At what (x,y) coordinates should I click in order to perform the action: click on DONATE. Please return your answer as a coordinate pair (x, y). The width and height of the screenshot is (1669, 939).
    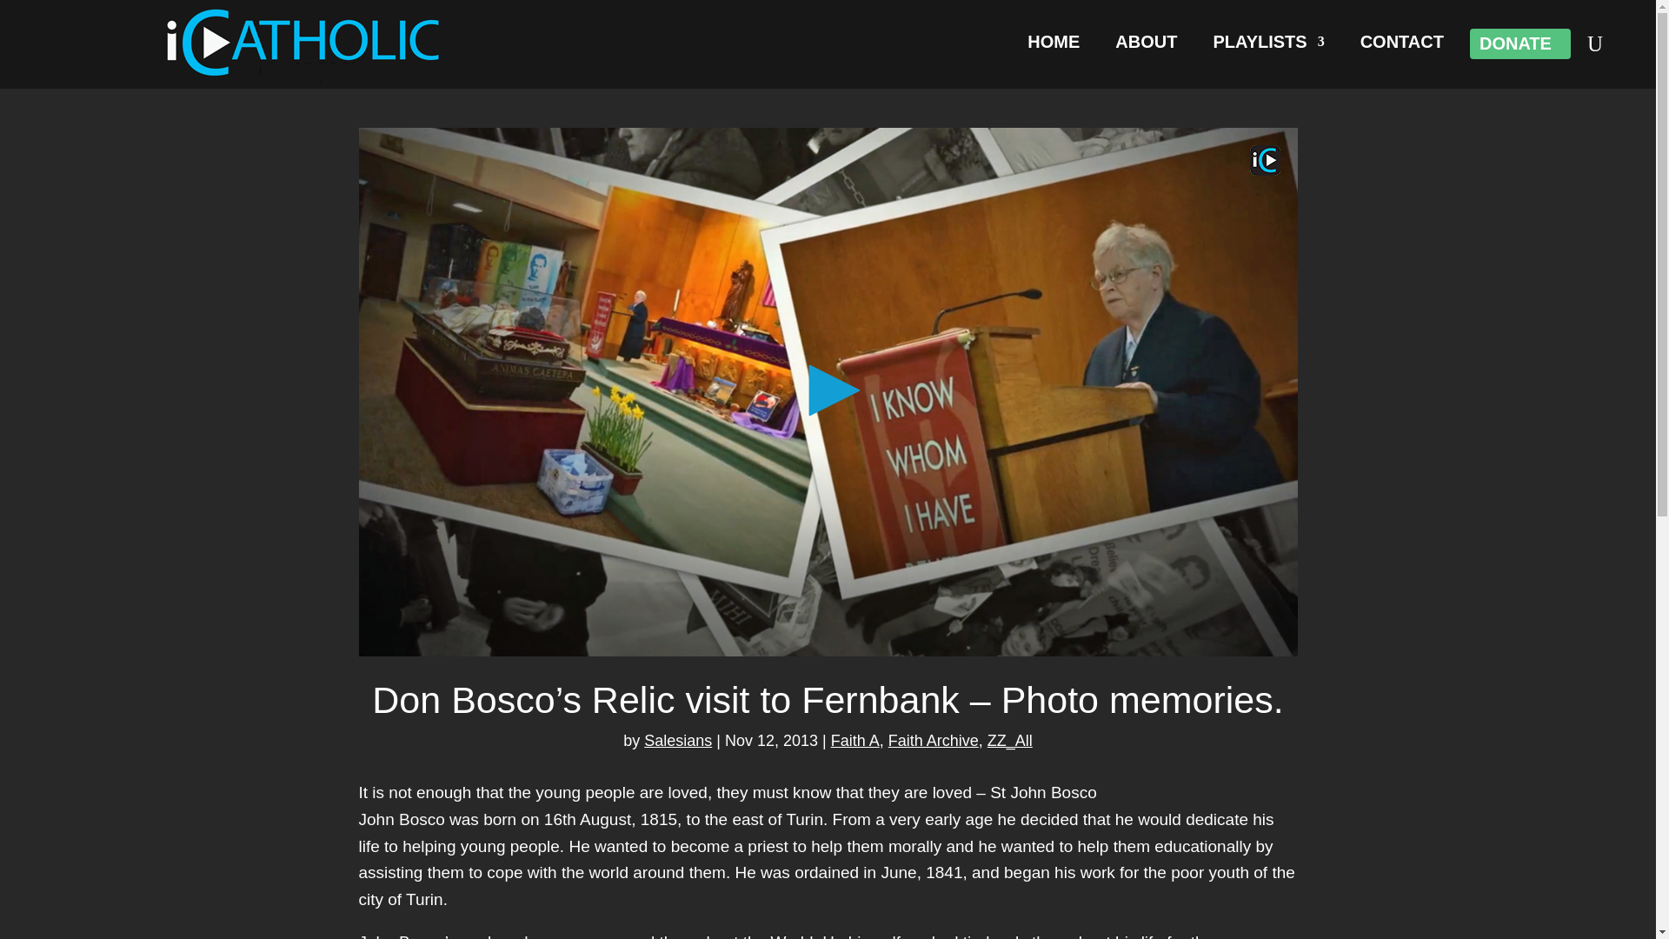
    Looking at the image, I should click on (1515, 47).